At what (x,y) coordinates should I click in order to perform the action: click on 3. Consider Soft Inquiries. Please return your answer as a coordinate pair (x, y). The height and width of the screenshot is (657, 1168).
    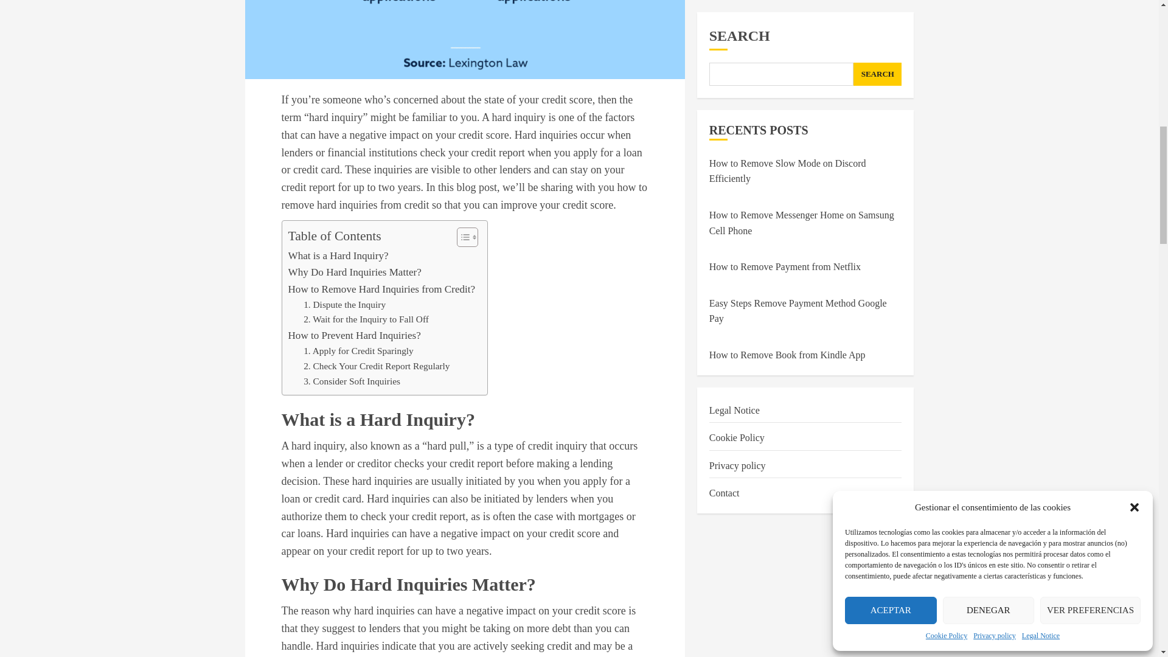
    Looking at the image, I should click on (352, 381).